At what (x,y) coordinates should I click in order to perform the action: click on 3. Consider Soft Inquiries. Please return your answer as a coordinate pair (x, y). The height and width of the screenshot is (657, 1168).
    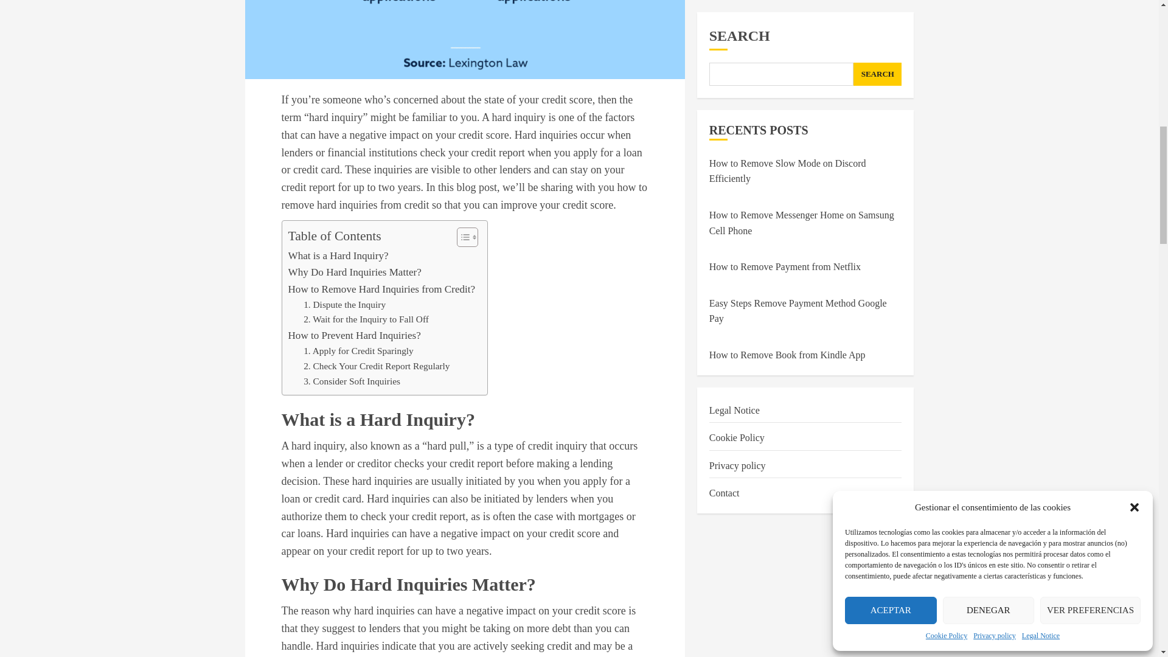
    Looking at the image, I should click on (352, 381).